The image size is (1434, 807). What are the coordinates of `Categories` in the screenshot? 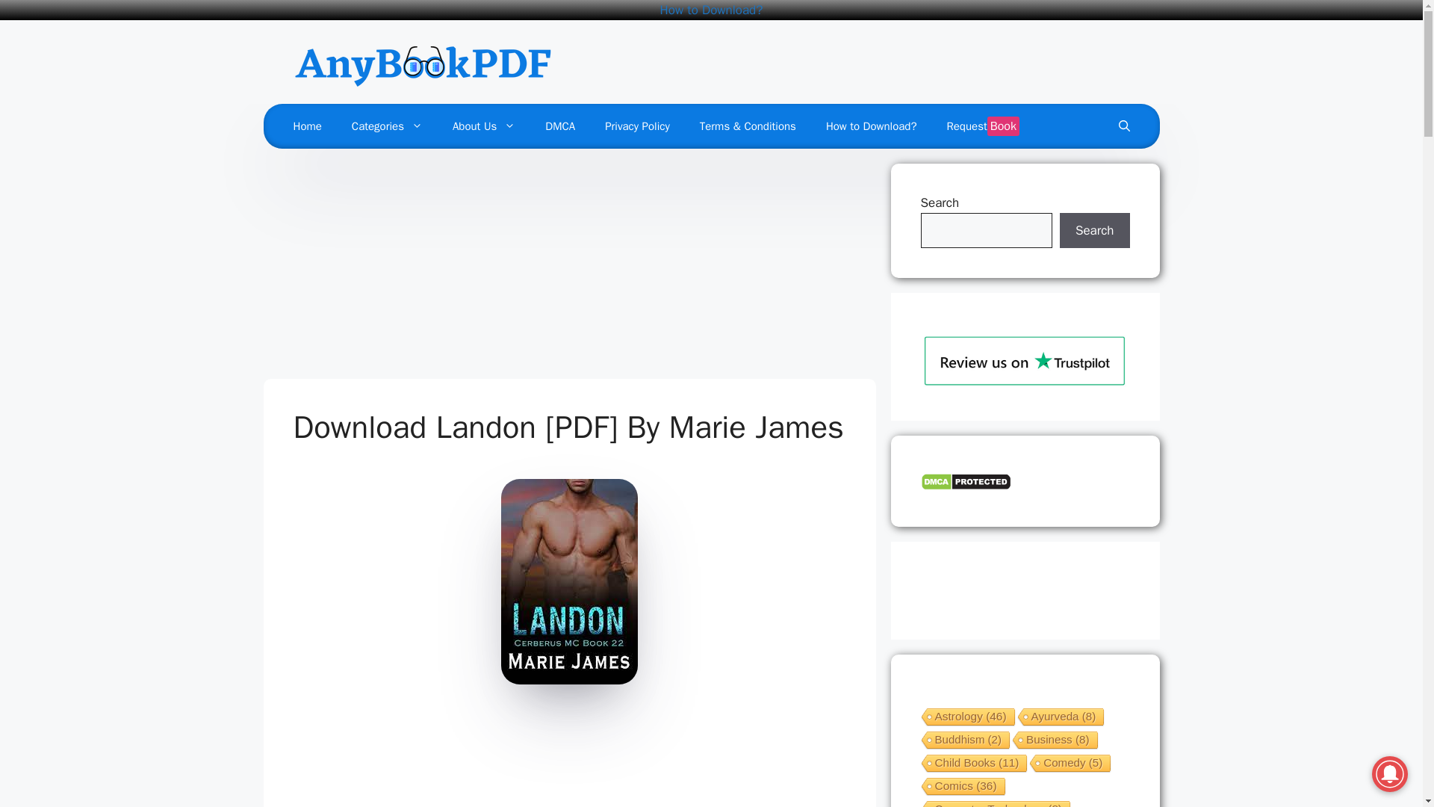 It's located at (387, 126).